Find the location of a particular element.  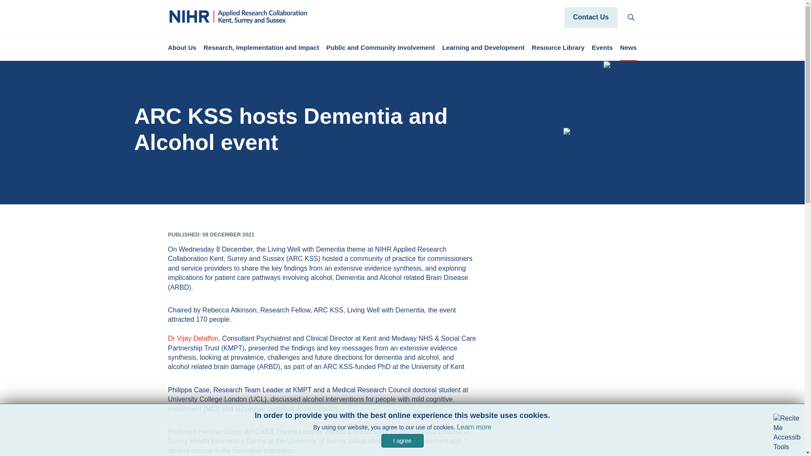

Applied Research Collaboration - Kent, Surrey and Sussex is located at coordinates (238, 17).